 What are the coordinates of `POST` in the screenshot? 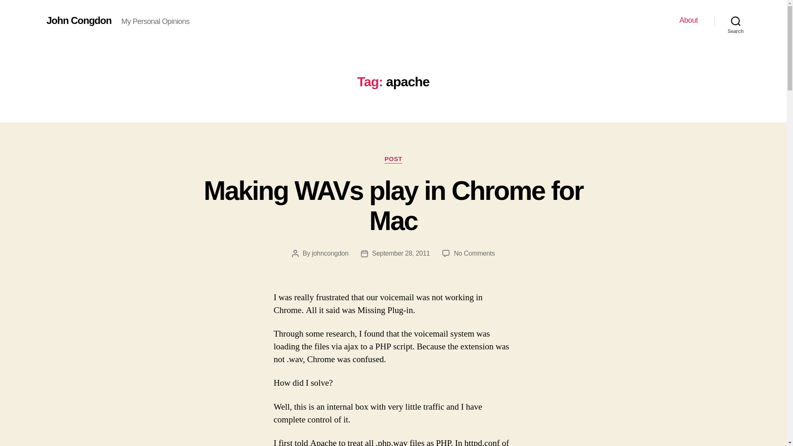 It's located at (393, 159).